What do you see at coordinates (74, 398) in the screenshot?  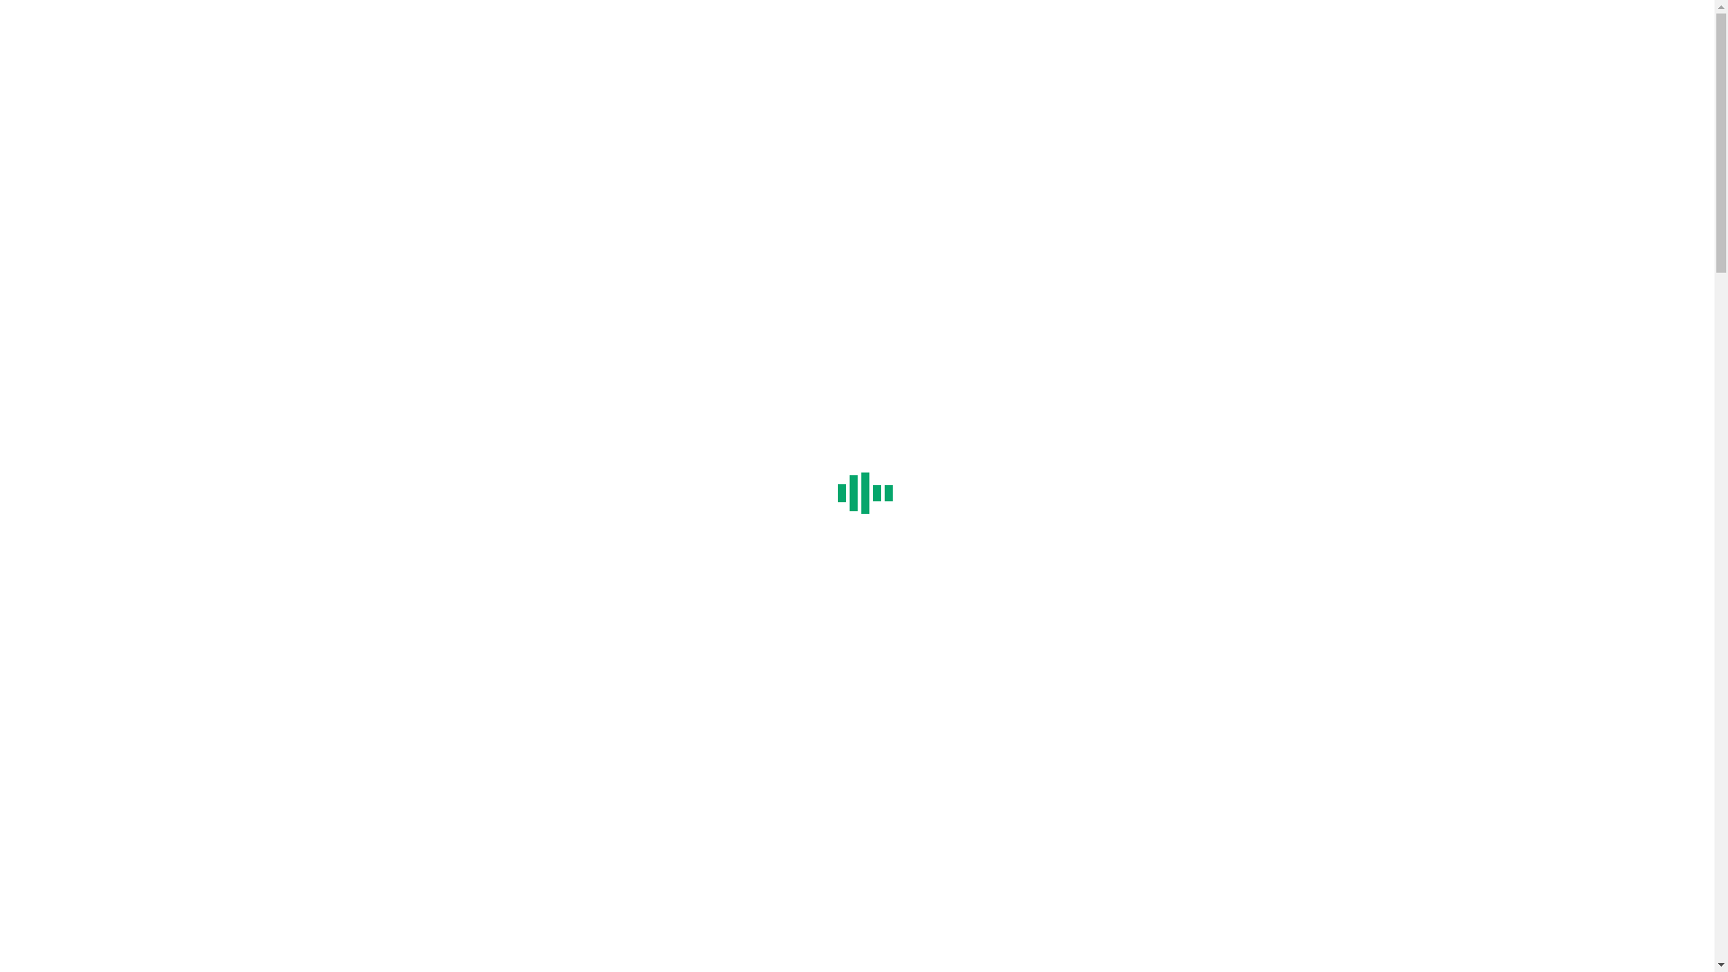 I see `Wholesale` at bounding box center [74, 398].